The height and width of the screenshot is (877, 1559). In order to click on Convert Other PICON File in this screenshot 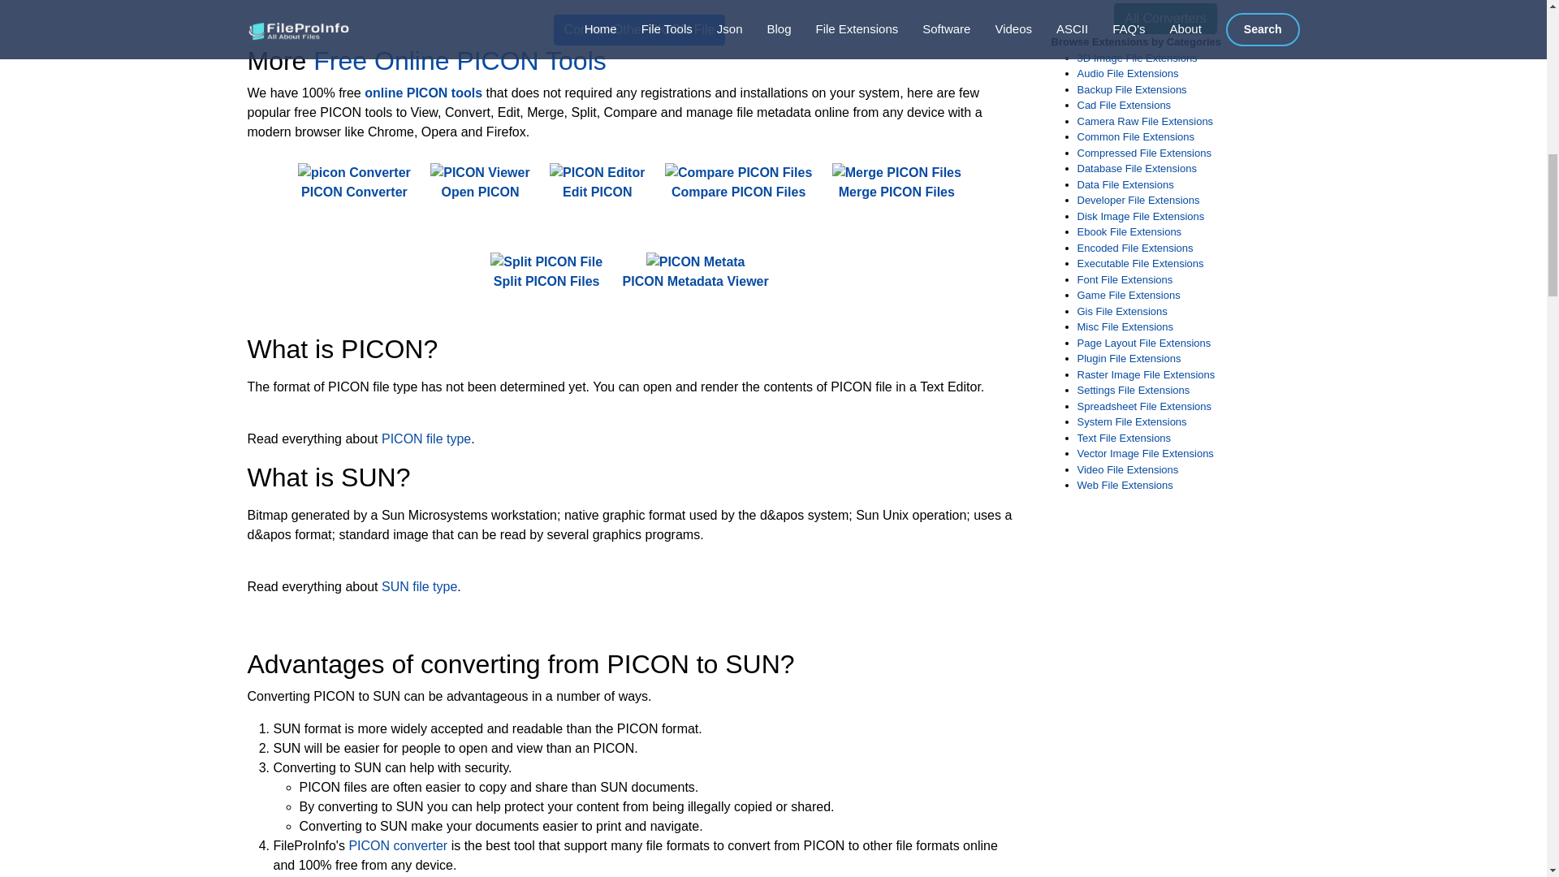, I will do `click(640, 30)`.